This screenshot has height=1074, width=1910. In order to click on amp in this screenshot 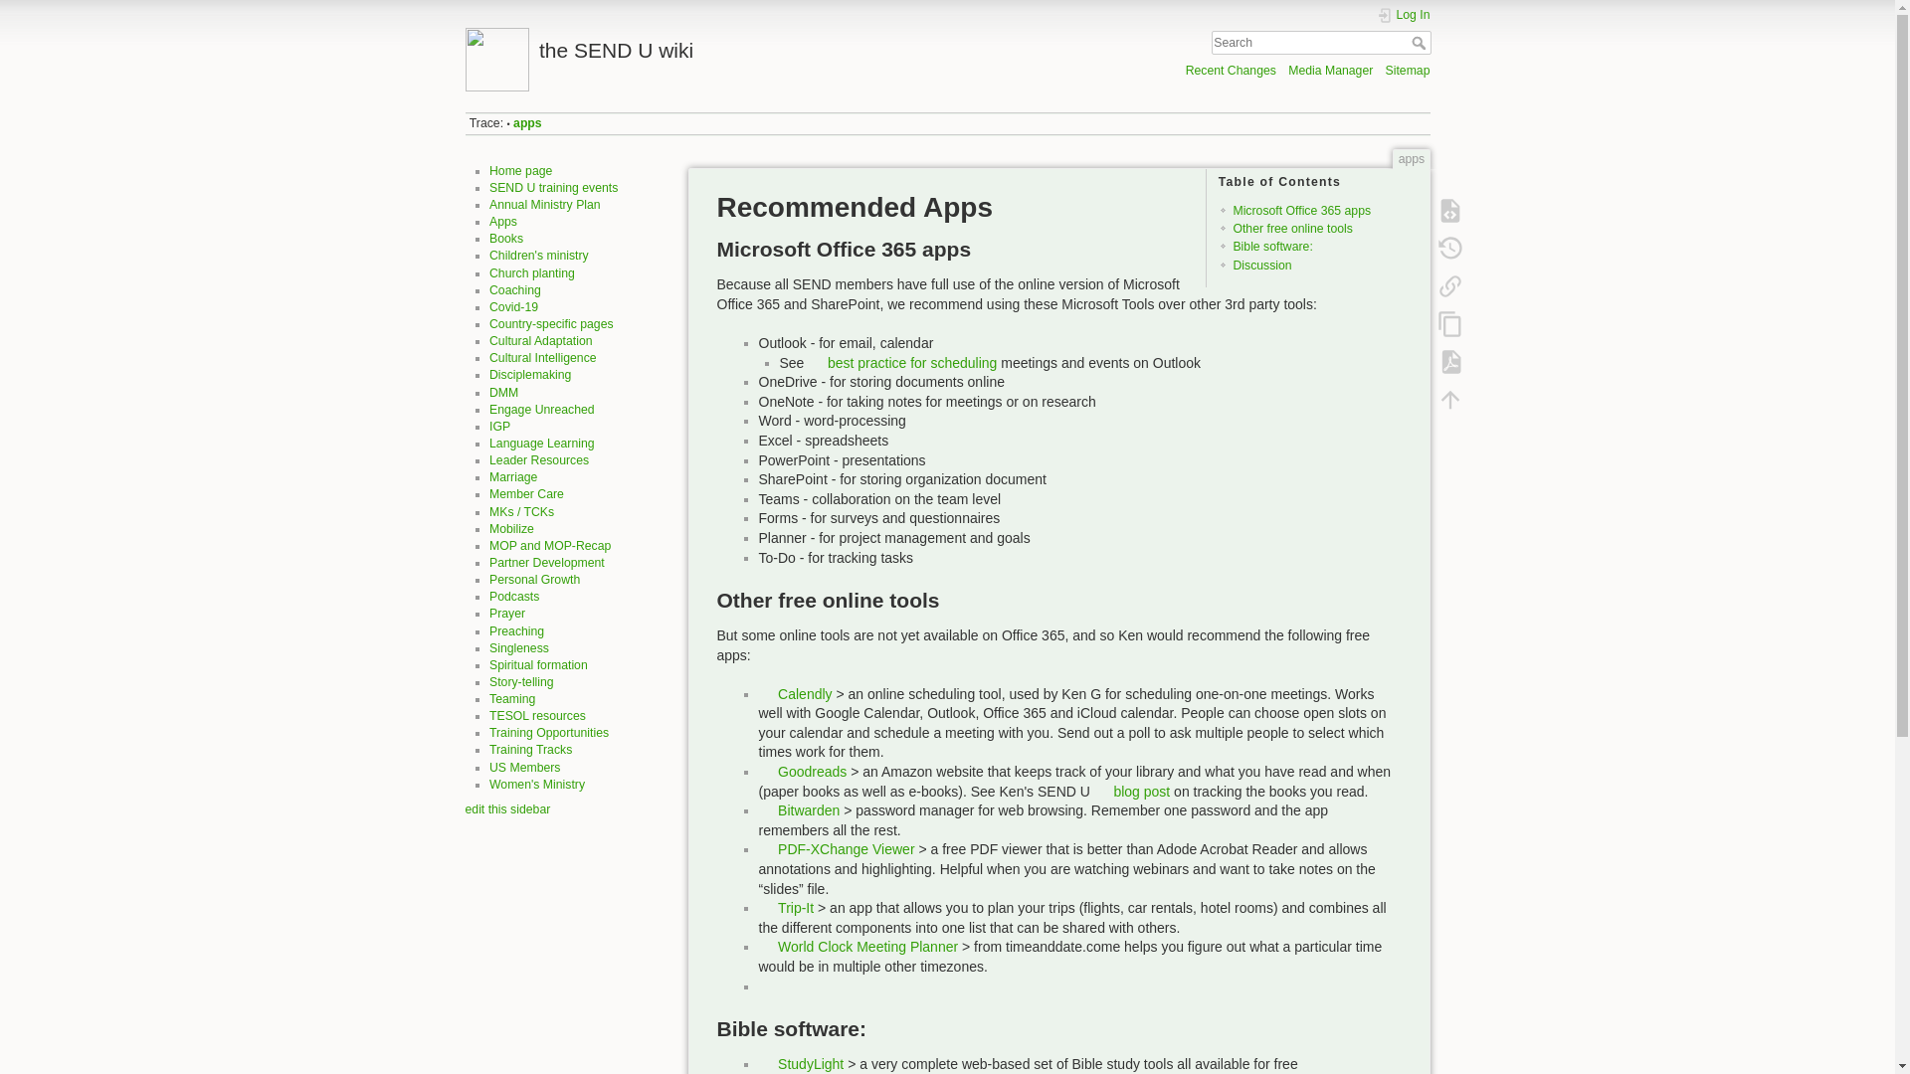, I will do `click(545, 204)`.